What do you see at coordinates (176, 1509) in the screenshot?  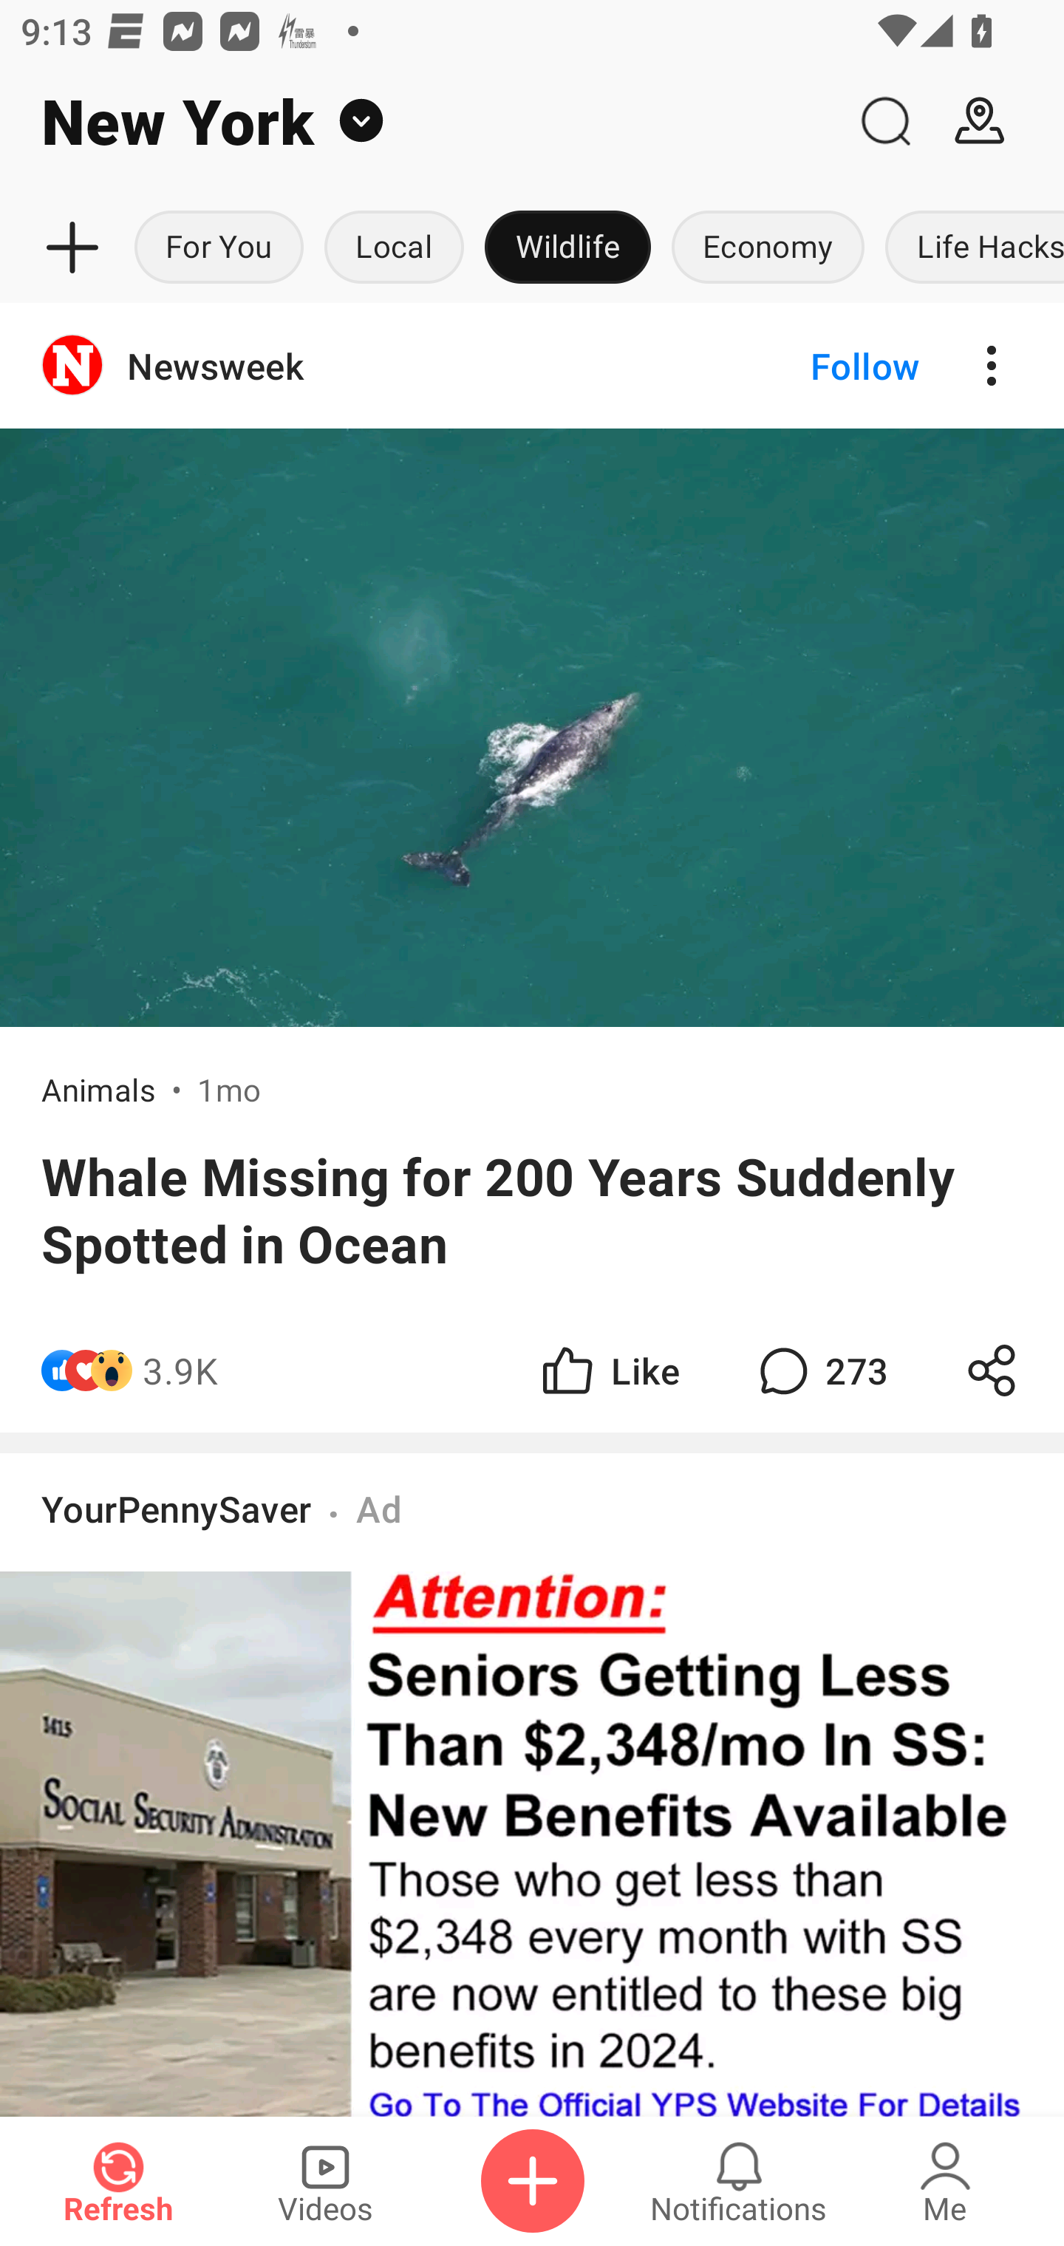 I see `YourPennySaver` at bounding box center [176, 1509].